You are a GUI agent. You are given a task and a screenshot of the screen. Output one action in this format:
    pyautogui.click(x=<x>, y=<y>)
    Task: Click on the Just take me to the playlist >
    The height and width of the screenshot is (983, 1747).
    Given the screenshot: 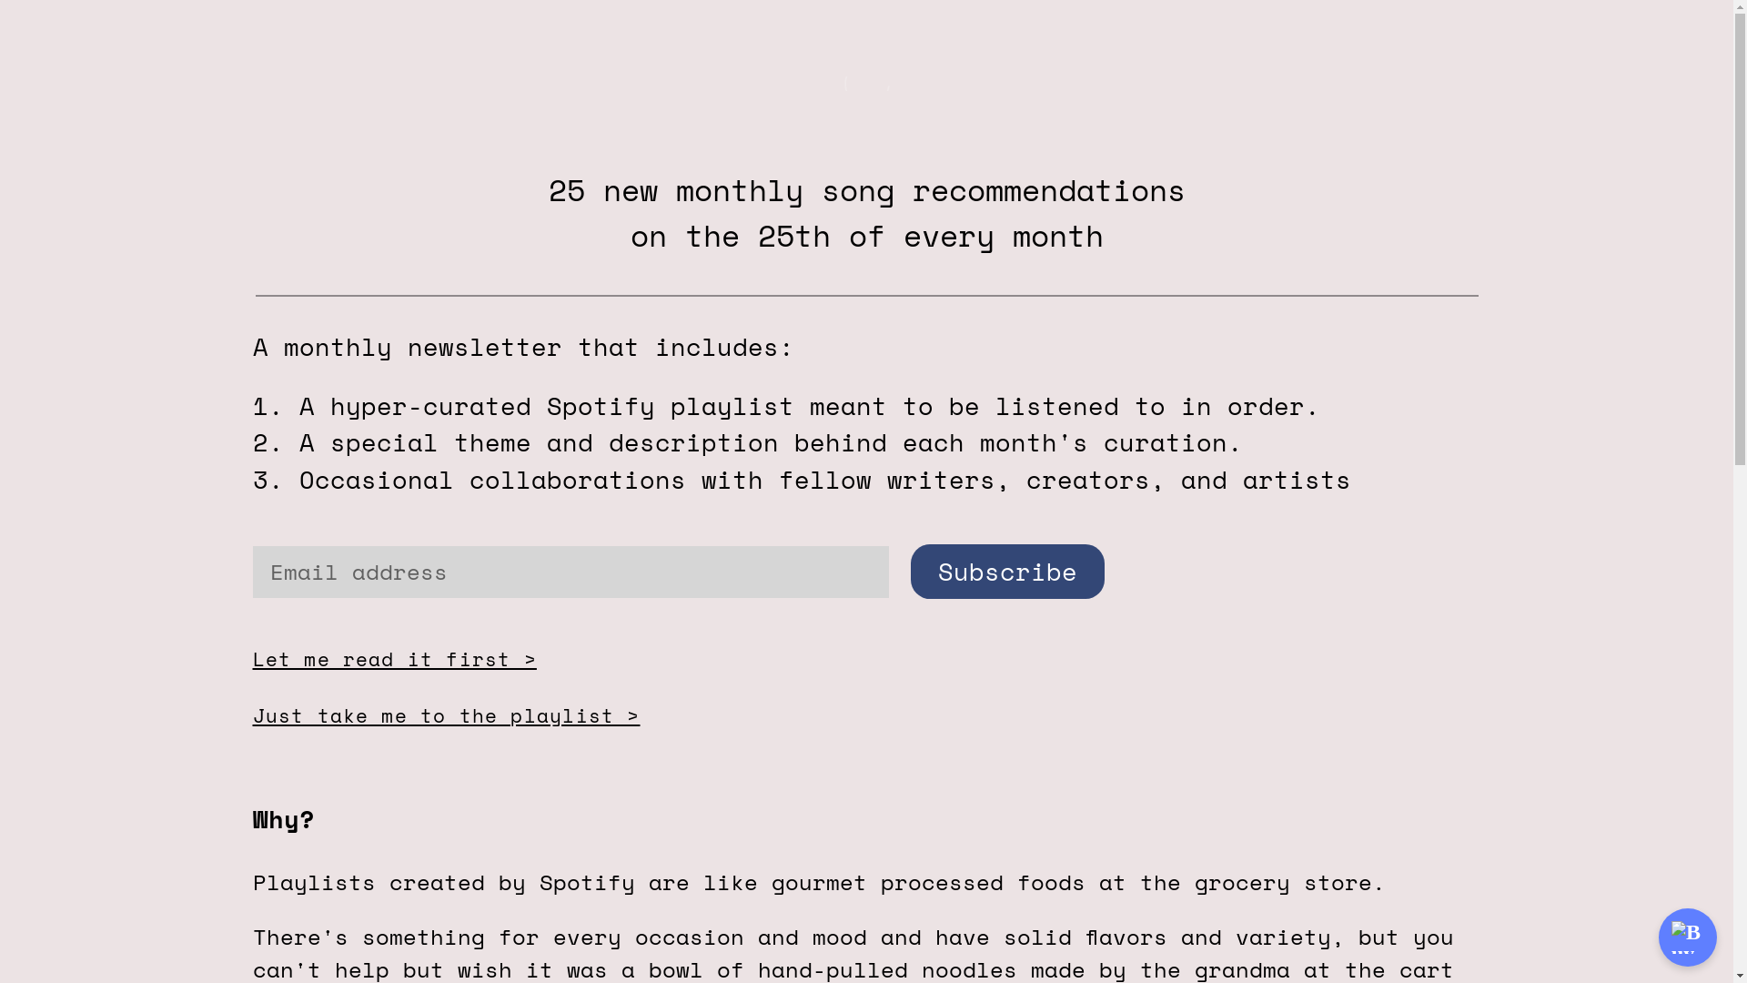 What is the action you would take?
    pyautogui.click(x=447, y=715)
    